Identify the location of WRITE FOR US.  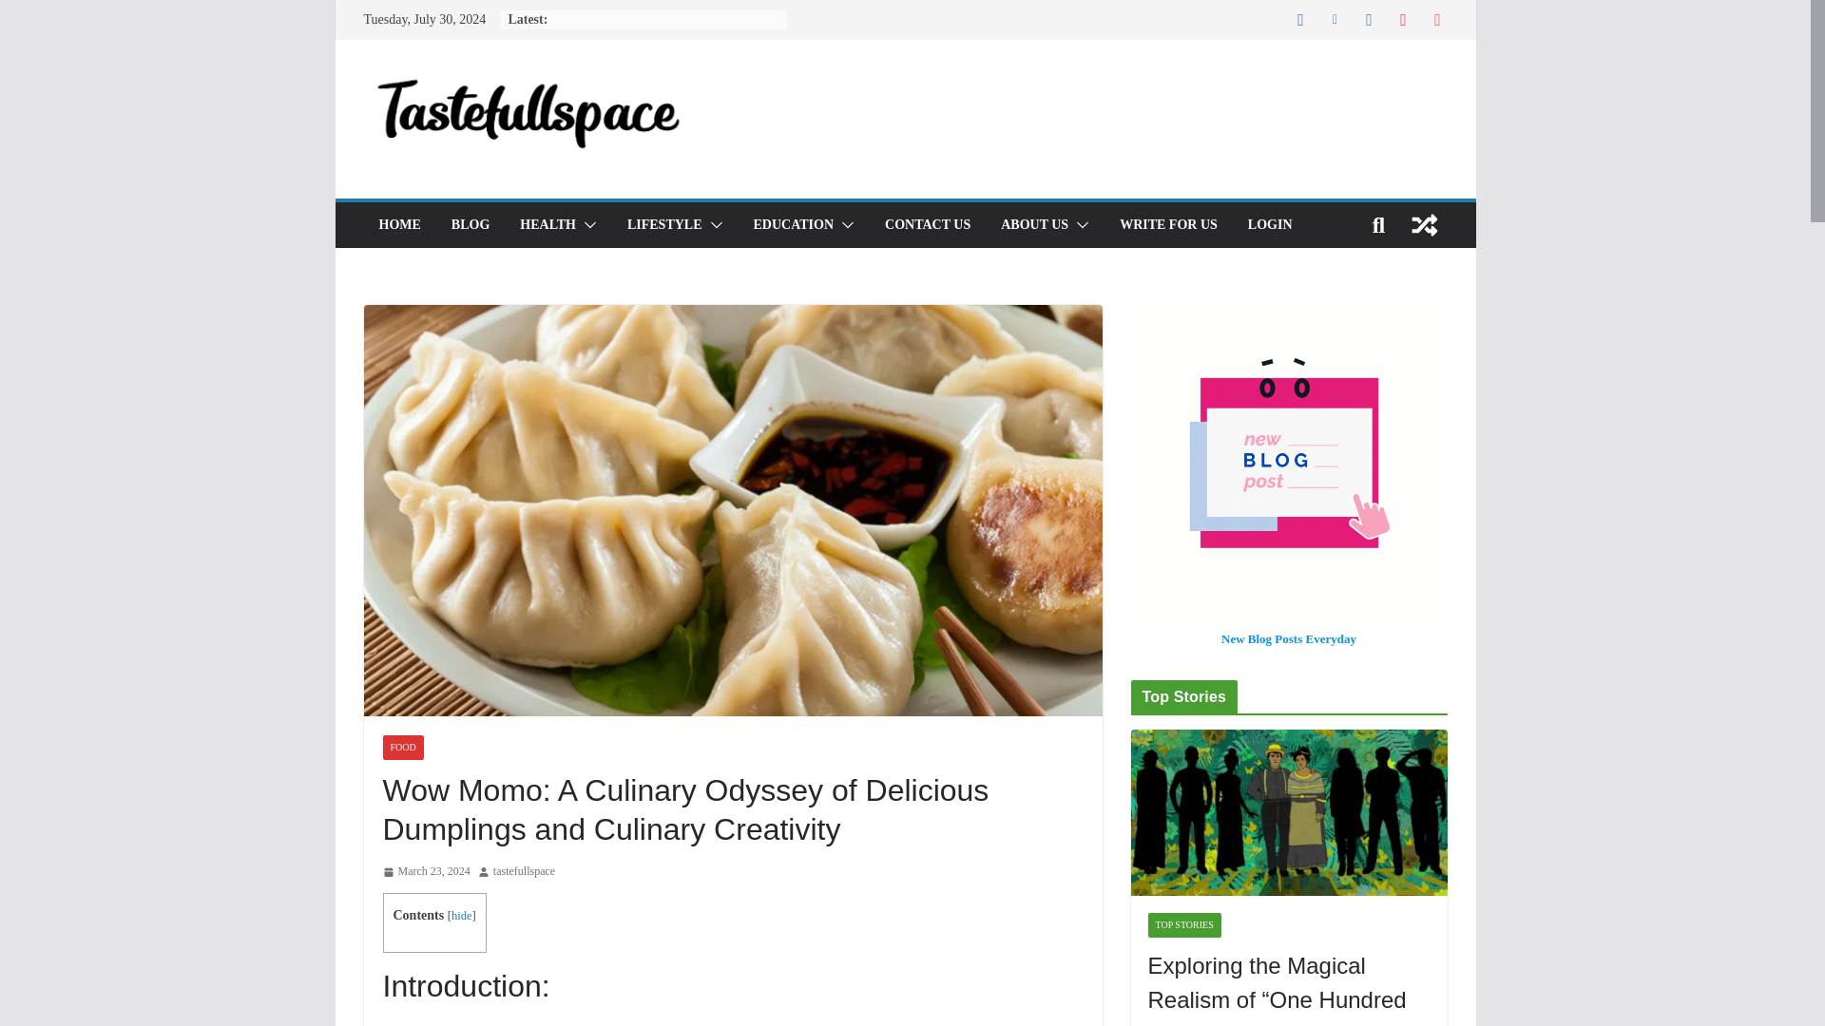
(1168, 224).